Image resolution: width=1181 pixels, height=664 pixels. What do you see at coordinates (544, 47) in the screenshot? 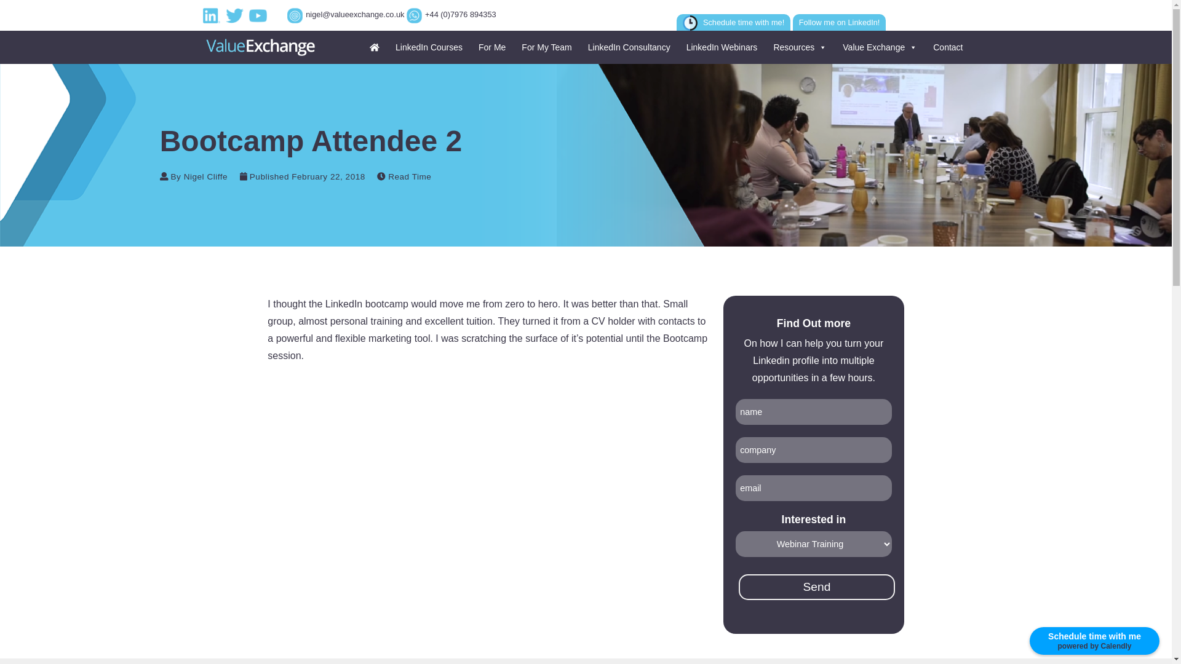
I see `For My Team` at bounding box center [544, 47].